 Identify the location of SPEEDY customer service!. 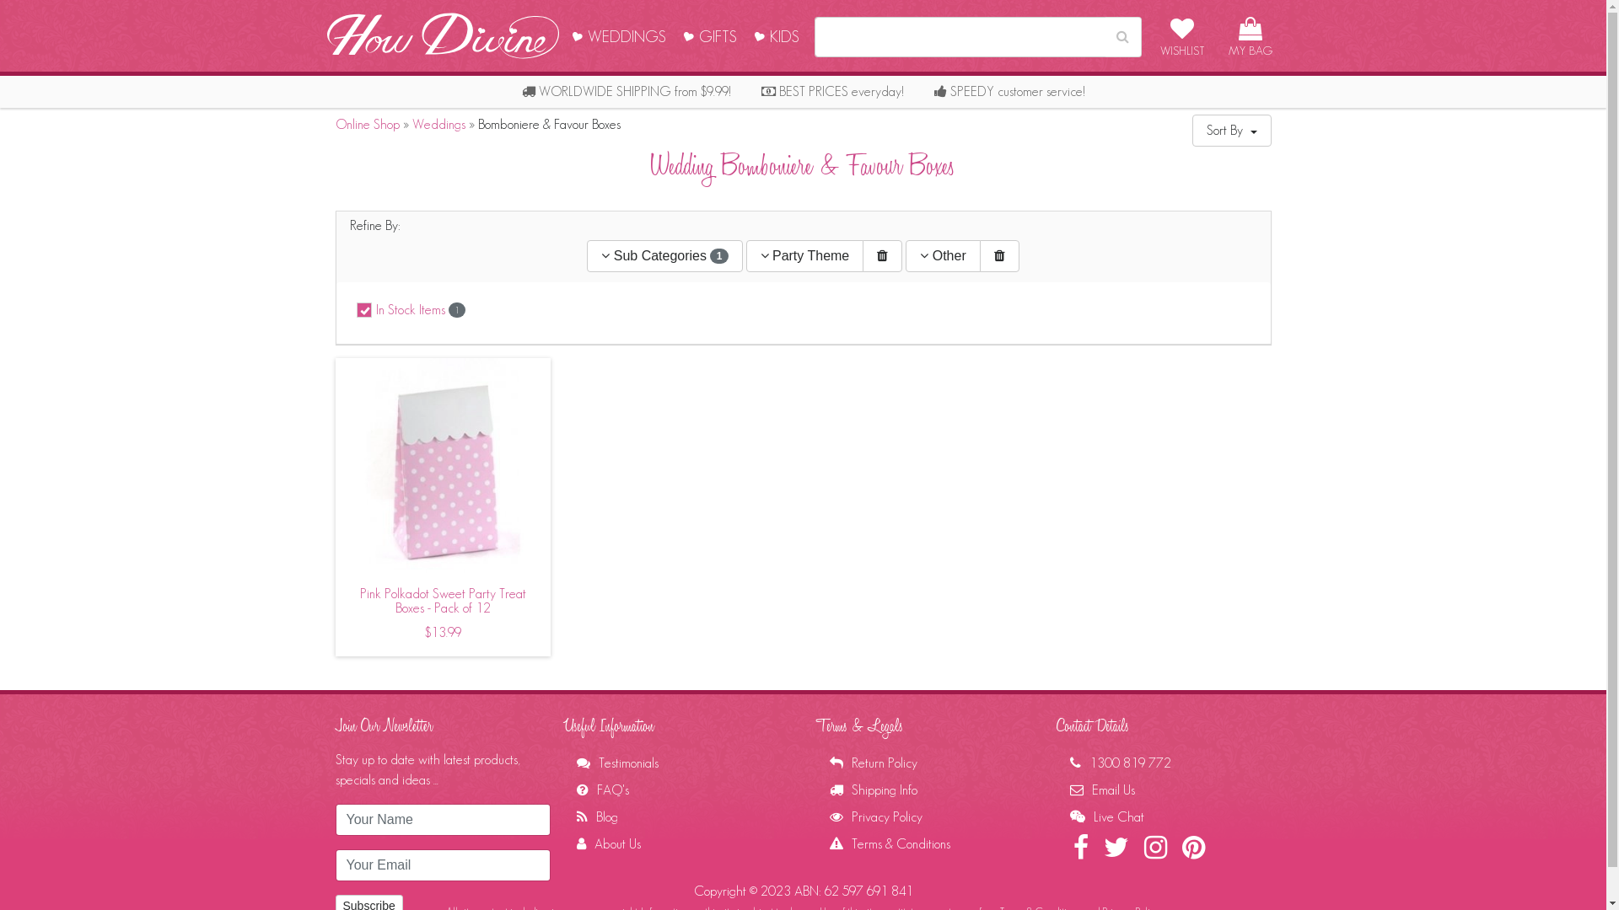
(1010, 91).